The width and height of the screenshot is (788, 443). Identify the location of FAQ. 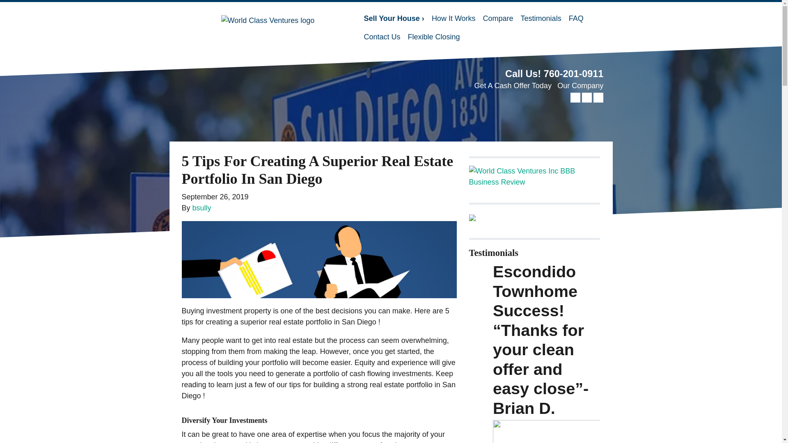
(576, 18).